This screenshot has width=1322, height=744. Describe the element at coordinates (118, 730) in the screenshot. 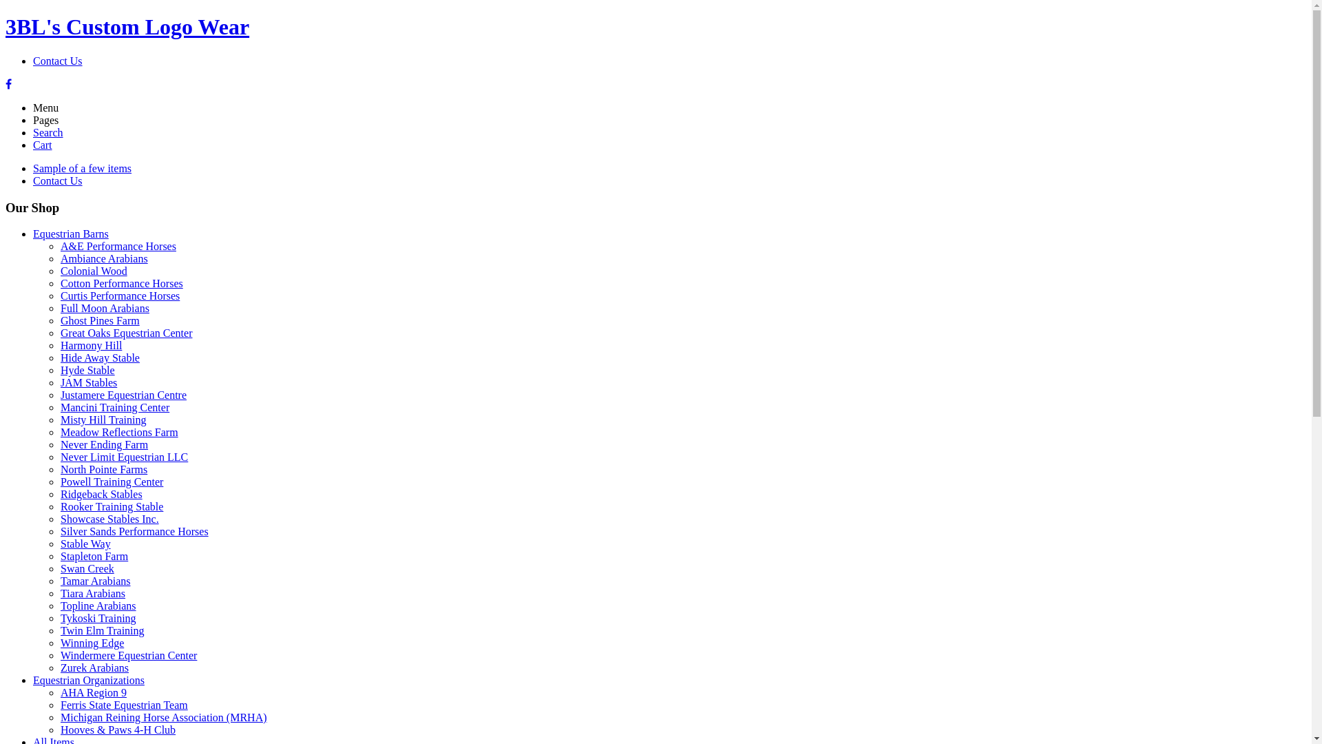

I see `Hooves & Paws 4-H Club` at that location.